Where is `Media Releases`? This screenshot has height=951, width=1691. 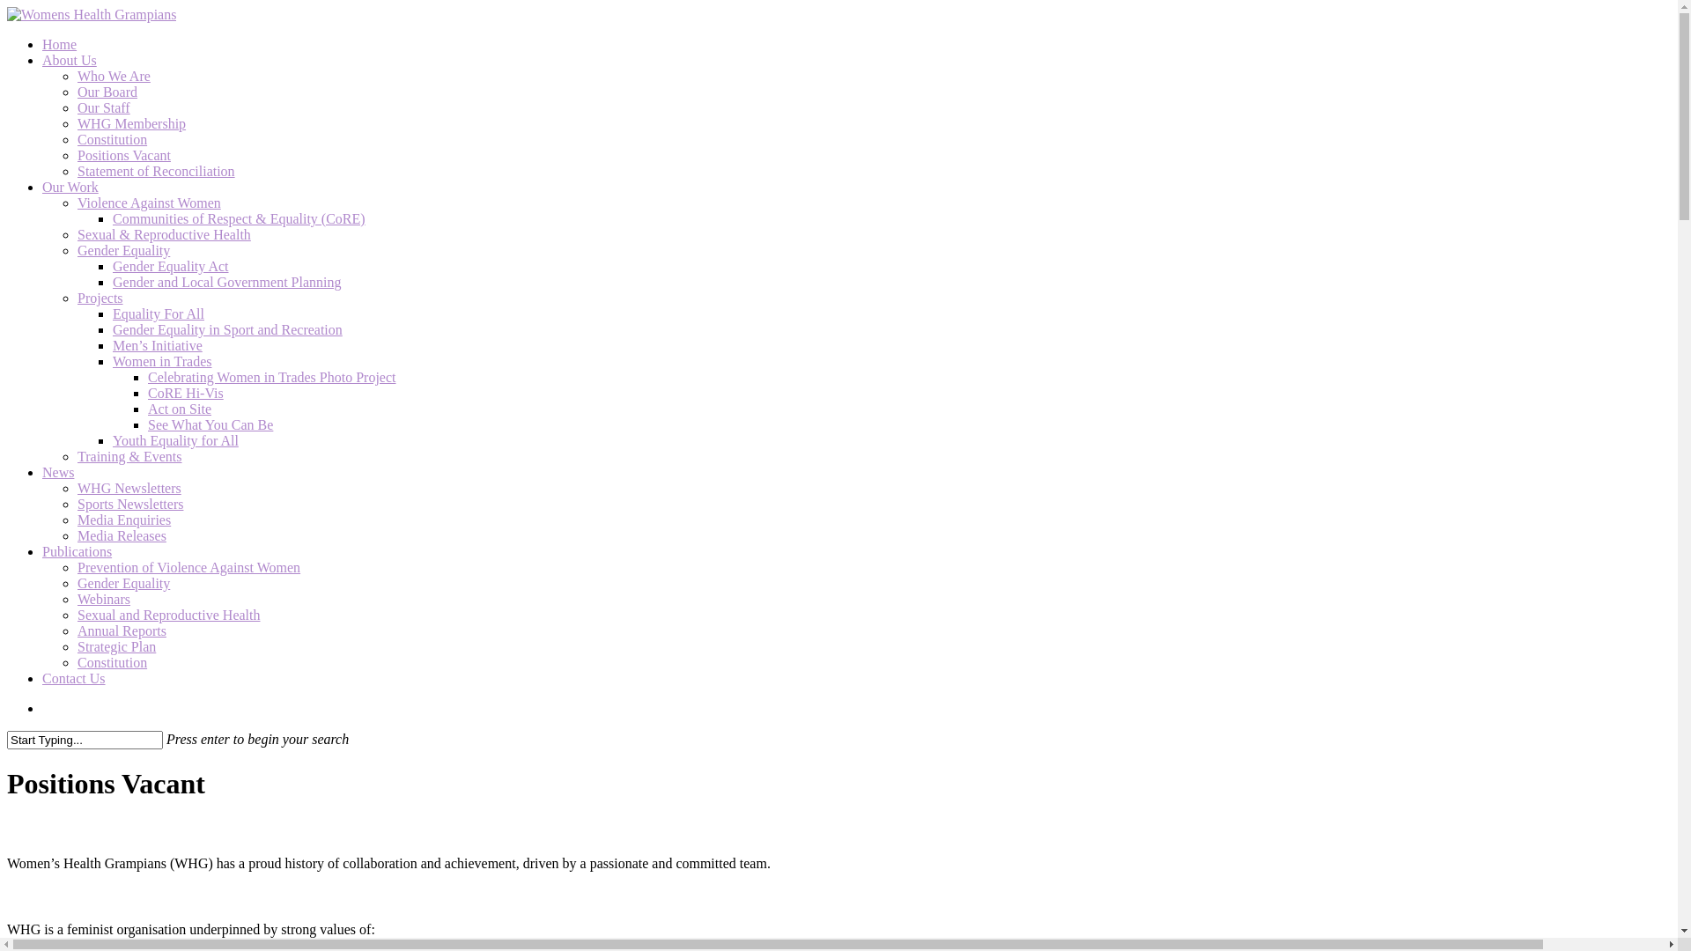 Media Releases is located at coordinates (122, 535).